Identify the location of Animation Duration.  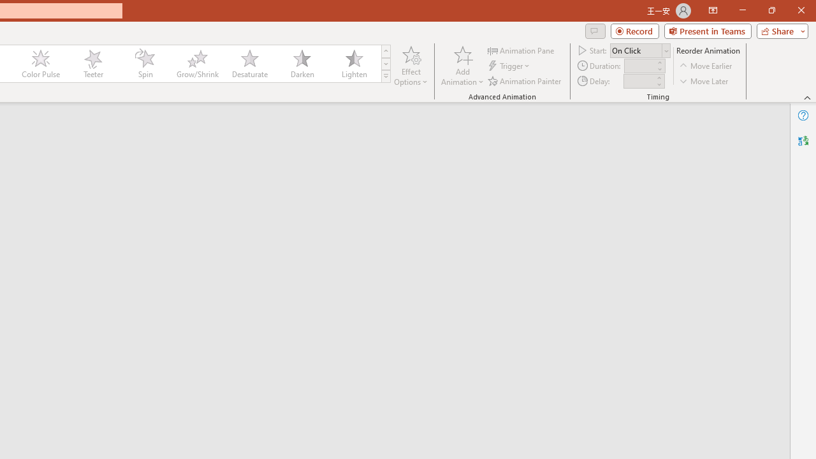
(639, 66).